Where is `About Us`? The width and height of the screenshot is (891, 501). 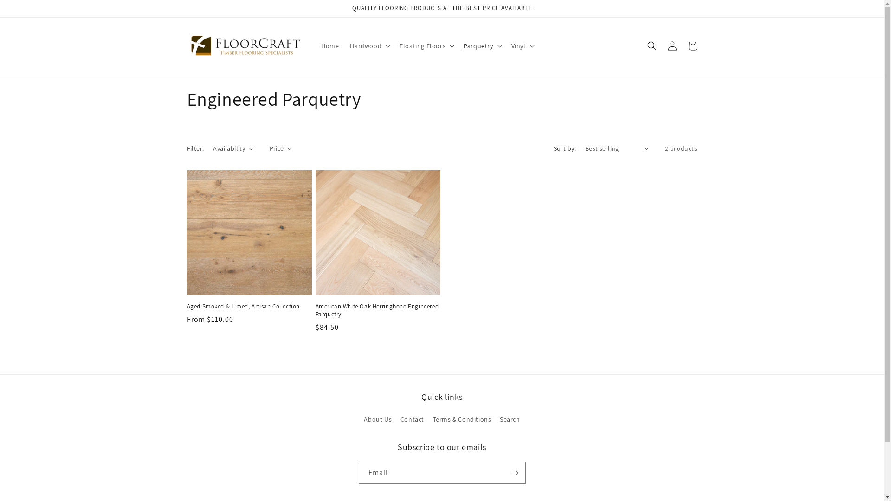 About Us is located at coordinates (378, 421).